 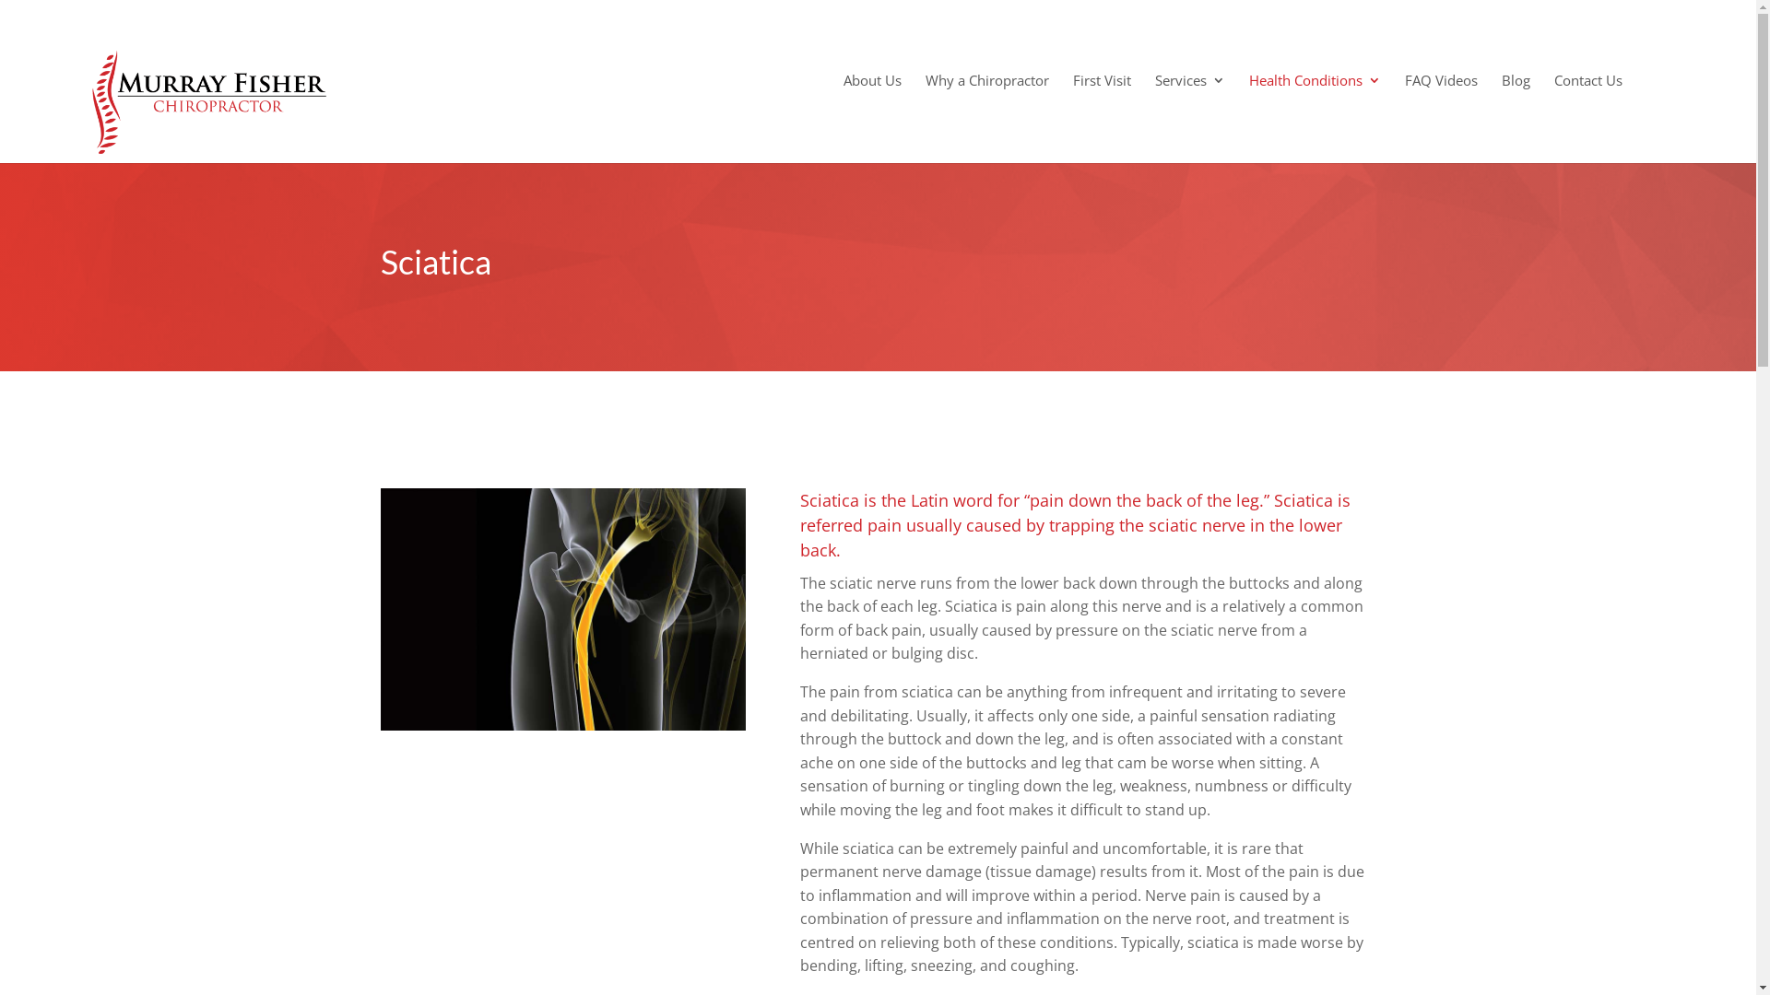 I want to click on First Visit, so click(x=1103, y=96).